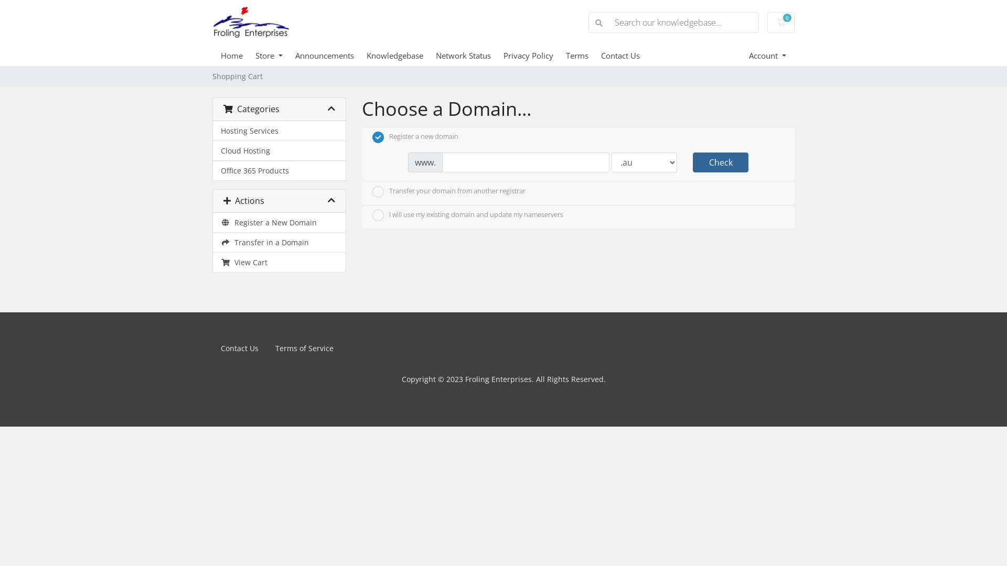  Describe the element at coordinates (304, 349) in the screenshot. I see `Terms of Service` at that location.